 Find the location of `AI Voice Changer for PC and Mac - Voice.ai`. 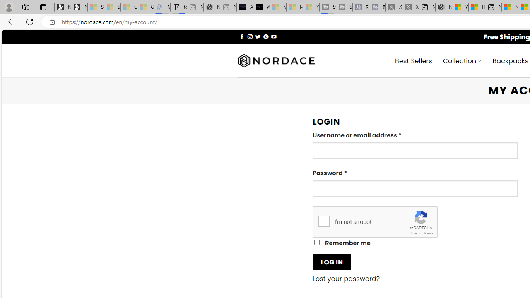

AI Voice Changer for PC and Mac - Voice.ai is located at coordinates (245, 7).